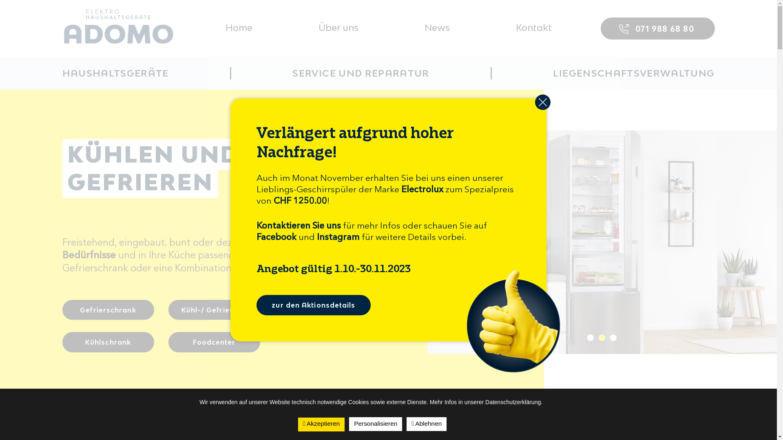  Describe the element at coordinates (376, 424) in the screenshot. I see `Personalisieren` at that location.